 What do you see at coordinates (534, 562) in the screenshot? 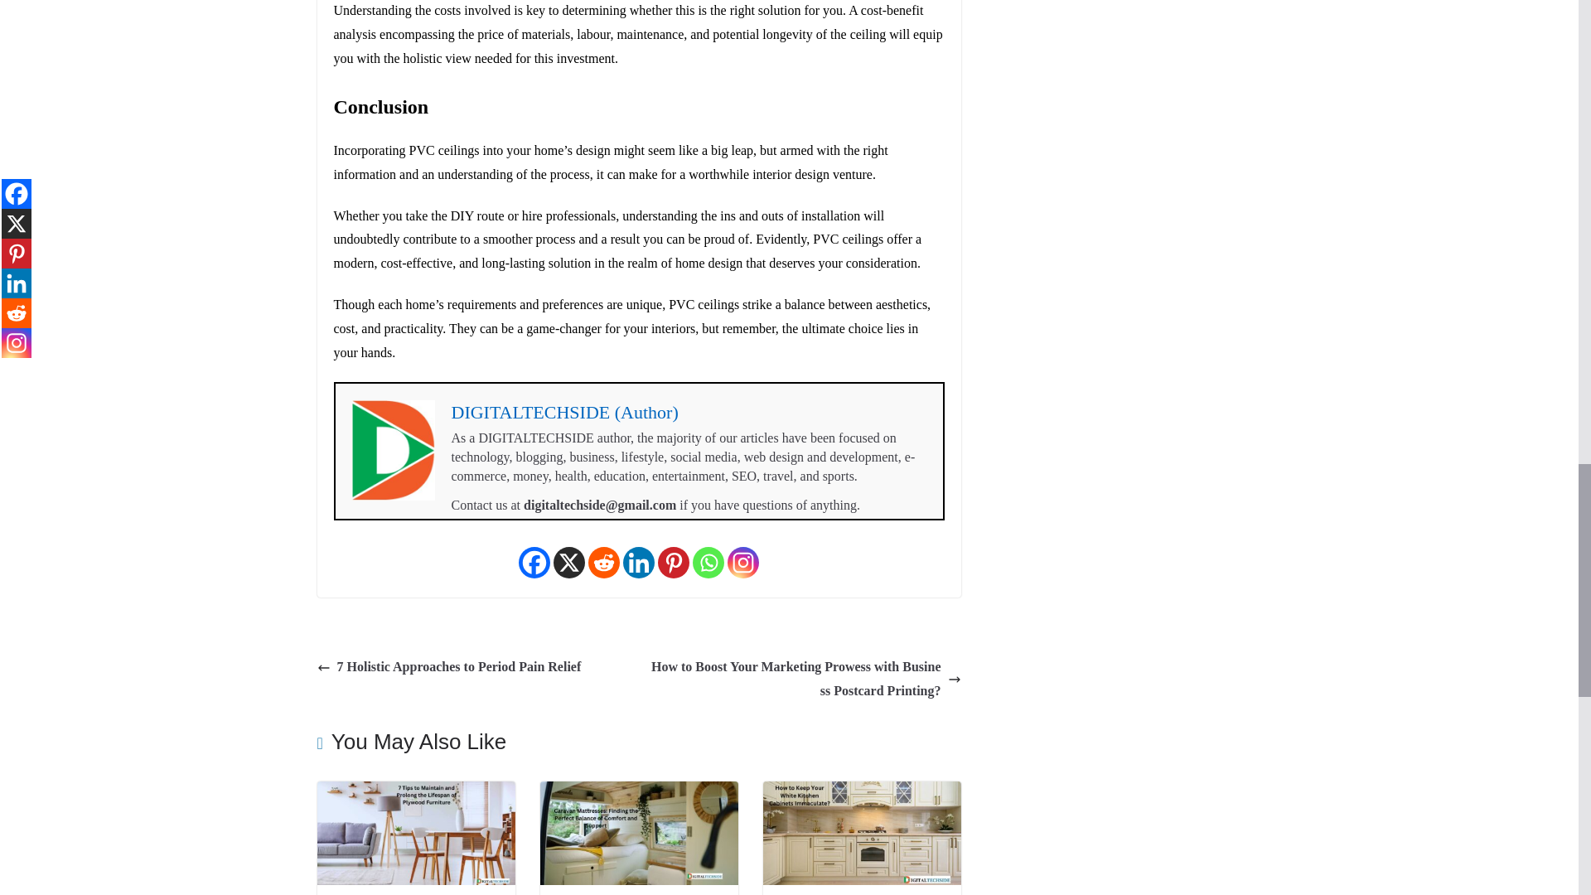
I see `Facebook` at bounding box center [534, 562].